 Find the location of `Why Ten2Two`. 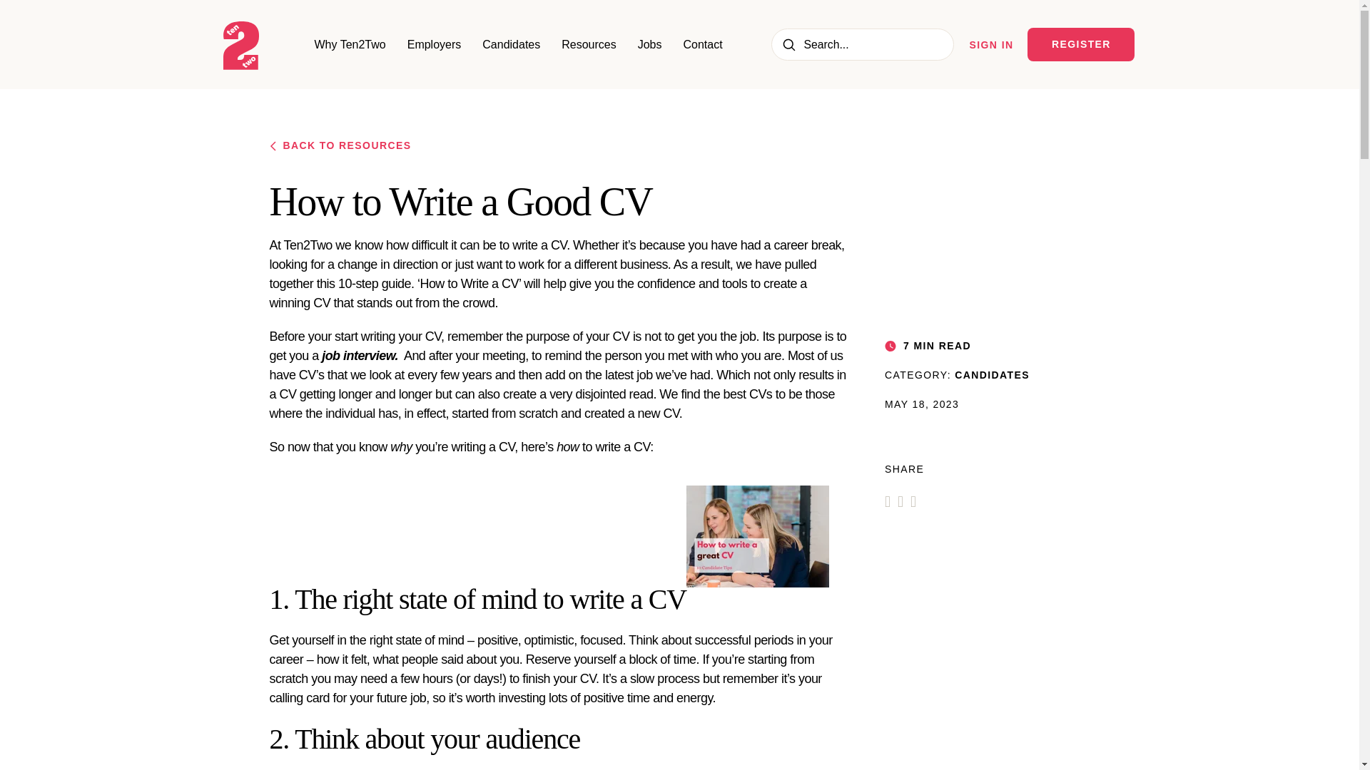

Why Ten2Two is located at coordinates (349, 44).